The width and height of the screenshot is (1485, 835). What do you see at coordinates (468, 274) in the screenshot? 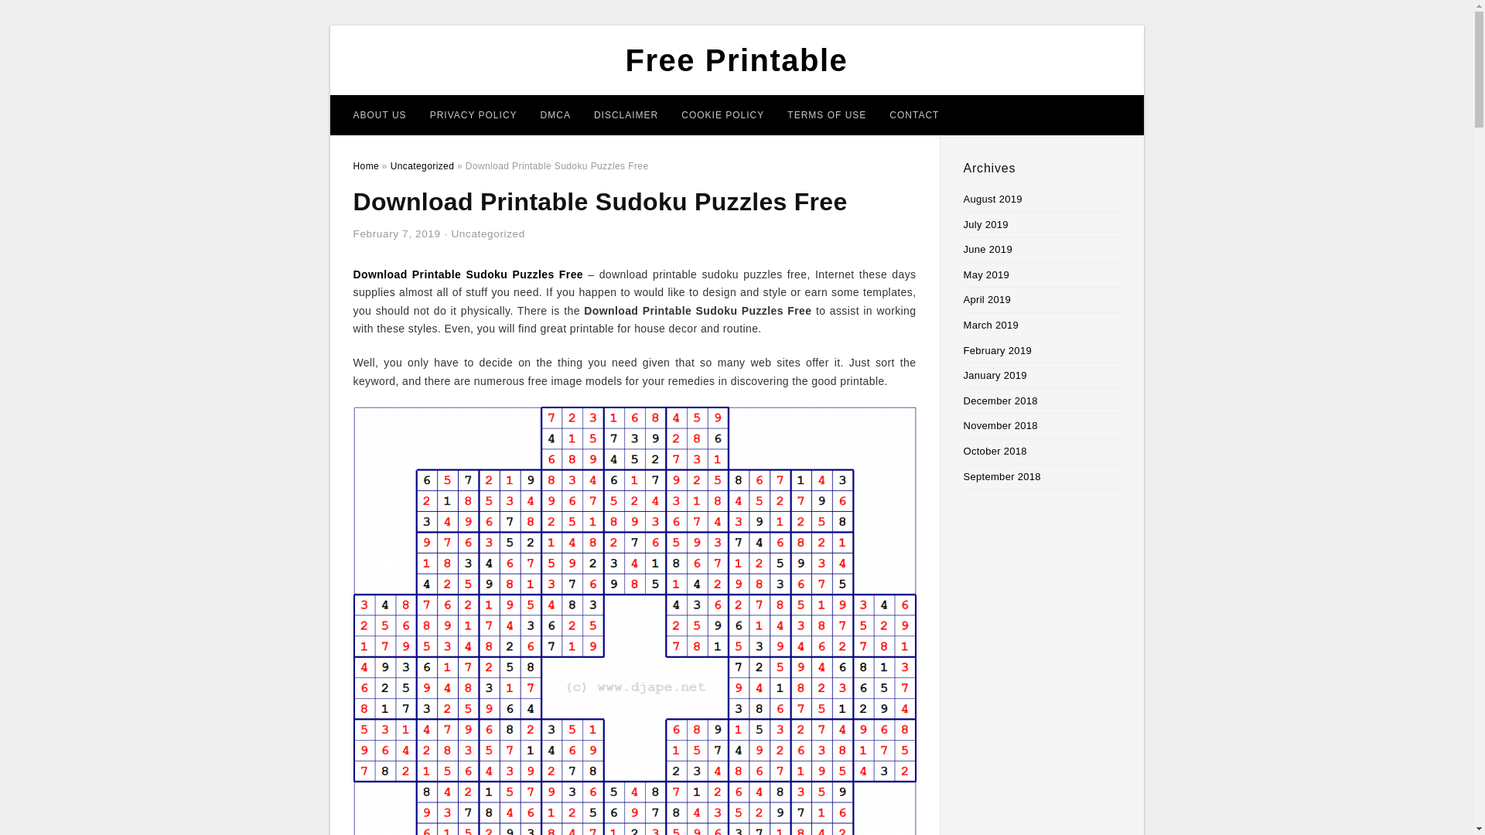
I see `Download Printable Sudoku Puzzles Free` at bounding box center [468, 274].